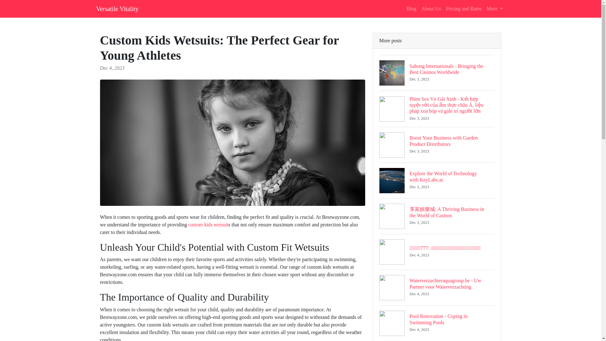 This screenshot has height=341, width=606. I want to click on custom kids wetsuit, so click(495, 9).